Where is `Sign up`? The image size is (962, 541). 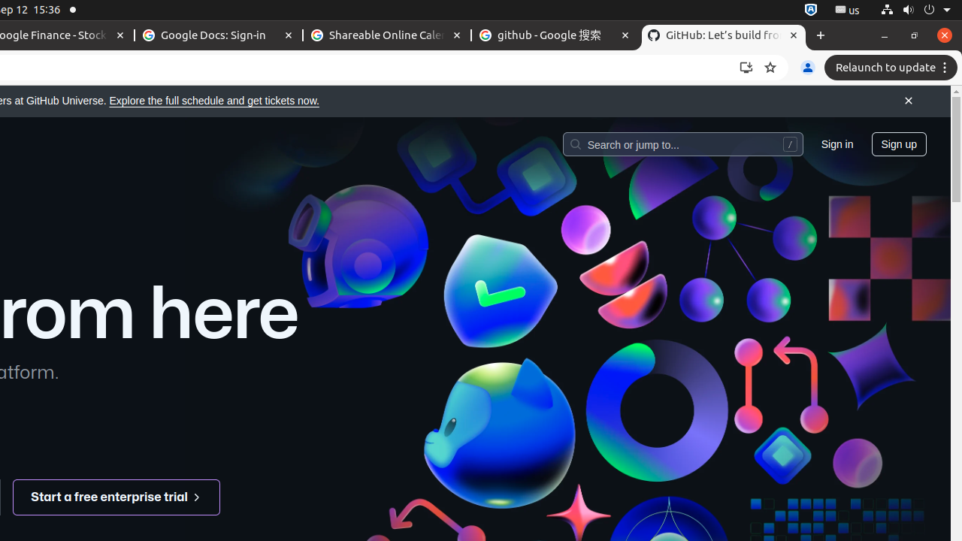 Sign up is located at coordinates (899, 144).